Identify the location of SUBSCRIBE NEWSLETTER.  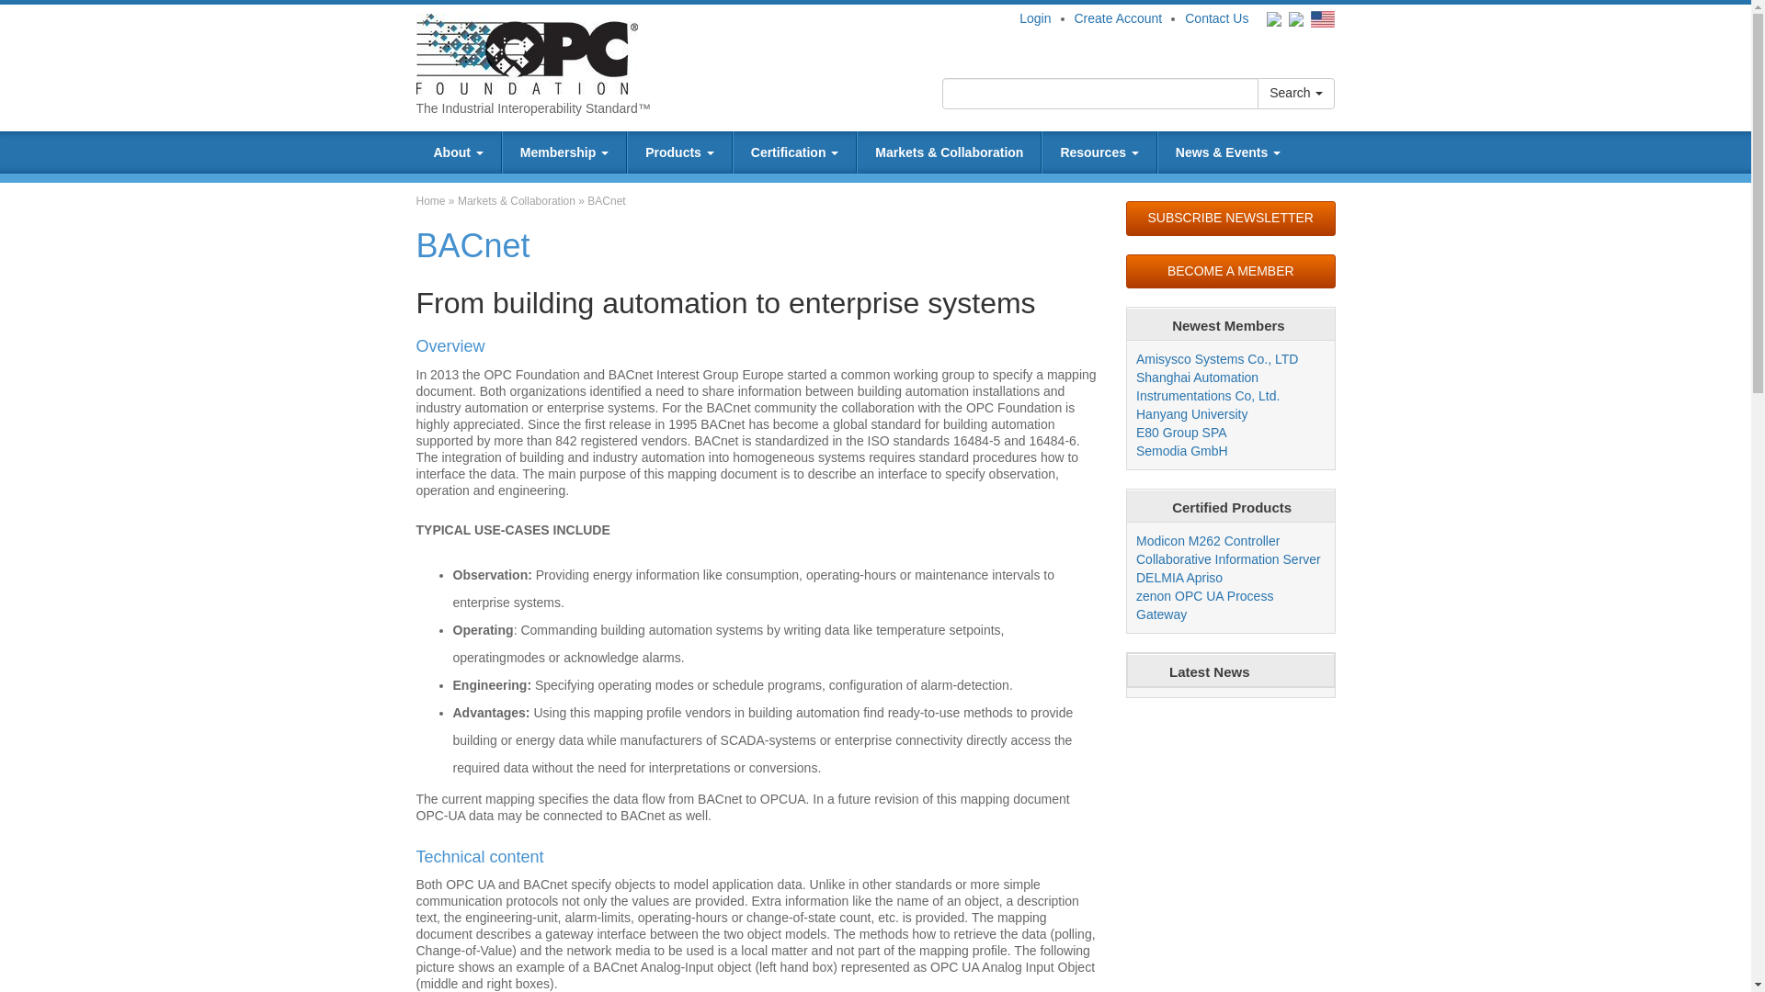
(1230, 219).